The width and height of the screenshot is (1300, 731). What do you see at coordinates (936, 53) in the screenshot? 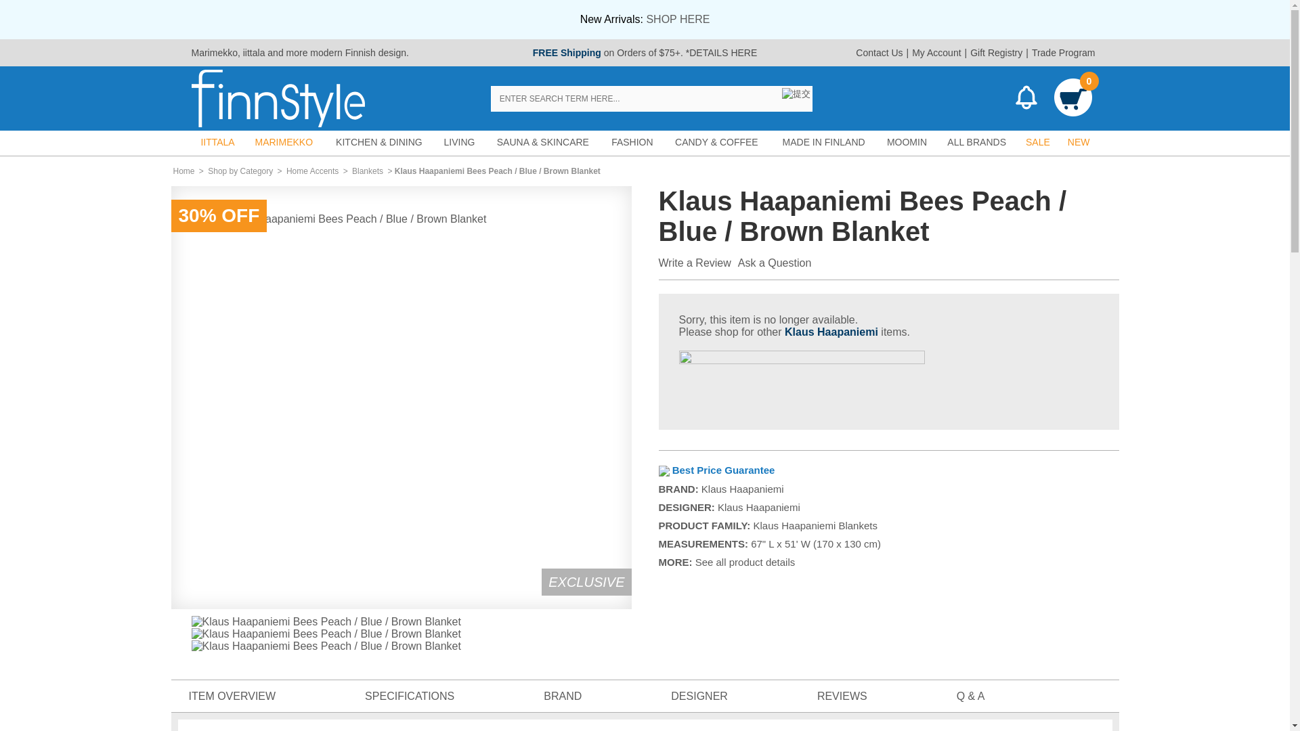
I see `My Account` at bounding box center [936, 53].